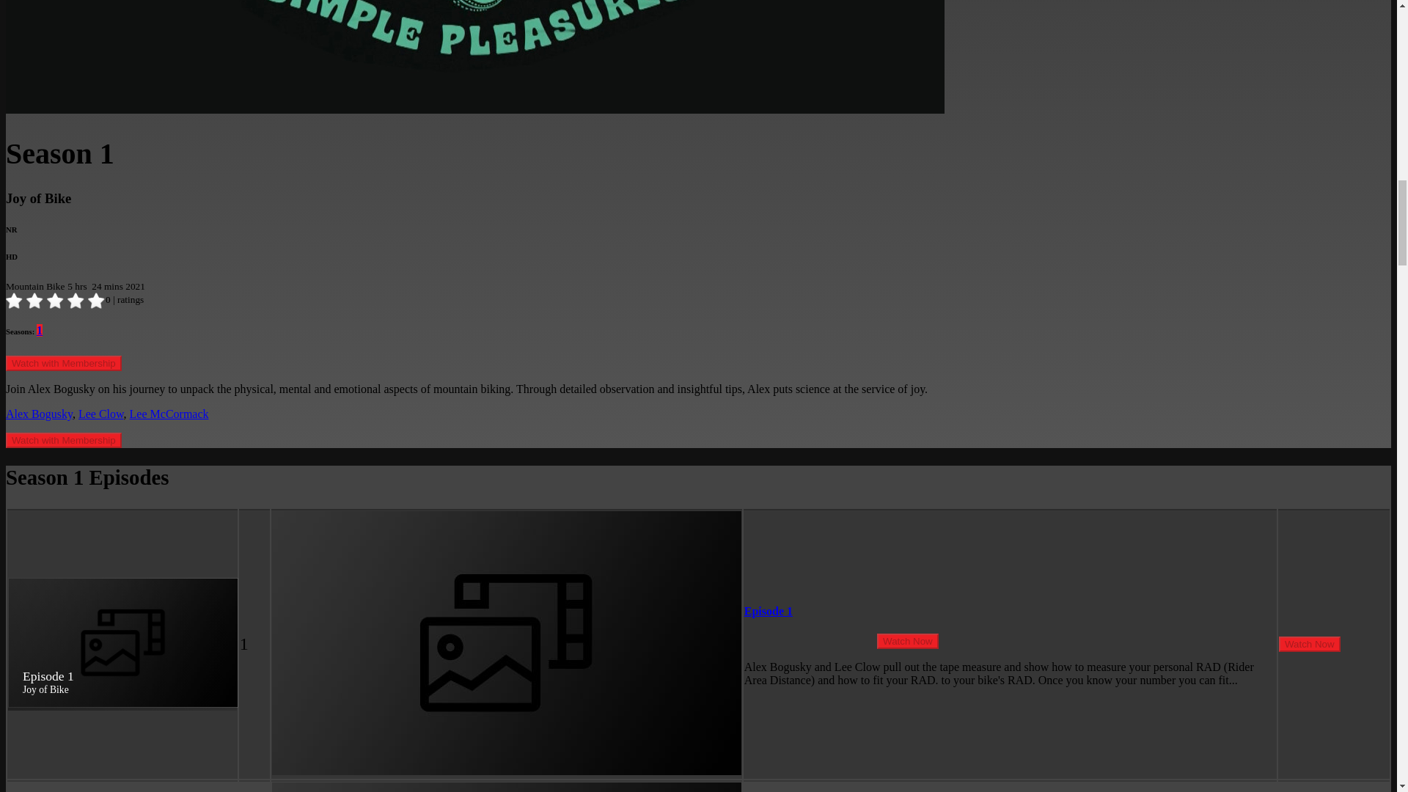 The width and height of the screenshot is (1408, 792). Describe the element at coordinates (56, 301) in the screenshot. I see `liked it` at that location.